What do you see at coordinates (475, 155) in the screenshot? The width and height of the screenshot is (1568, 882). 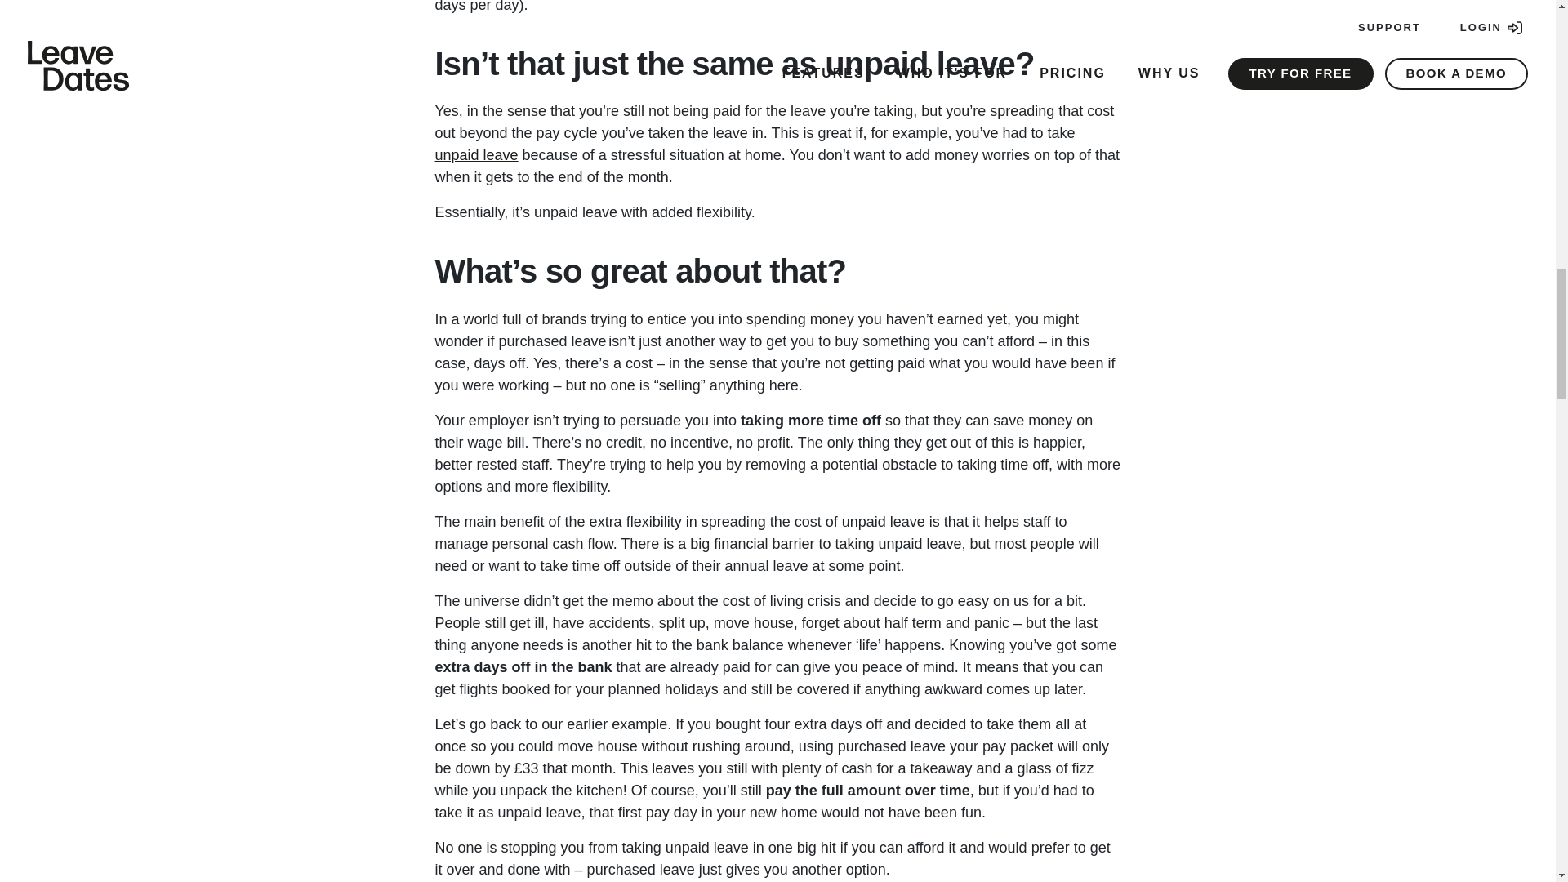 I see `unpaid leave` at bounding box center [475, 155].